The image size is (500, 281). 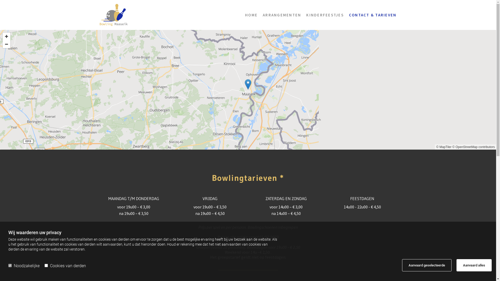 What do you see at coordinates (279, 15) in the screenshot?
I see `ARRANGEMENTEN` at bounding box center [279, 15].